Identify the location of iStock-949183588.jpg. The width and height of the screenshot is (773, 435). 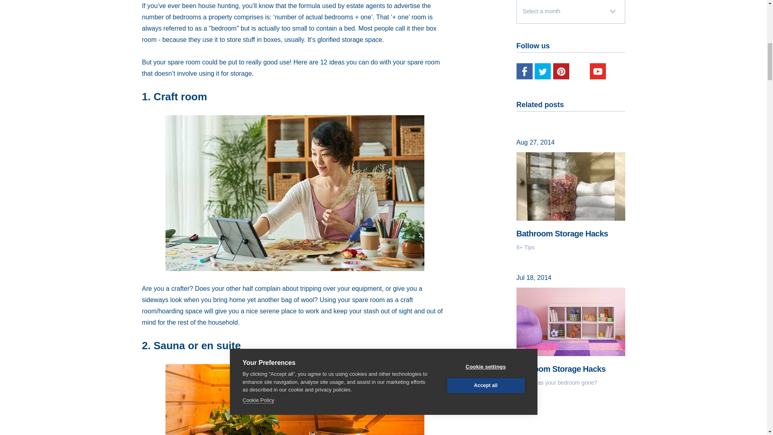
(295, 400).